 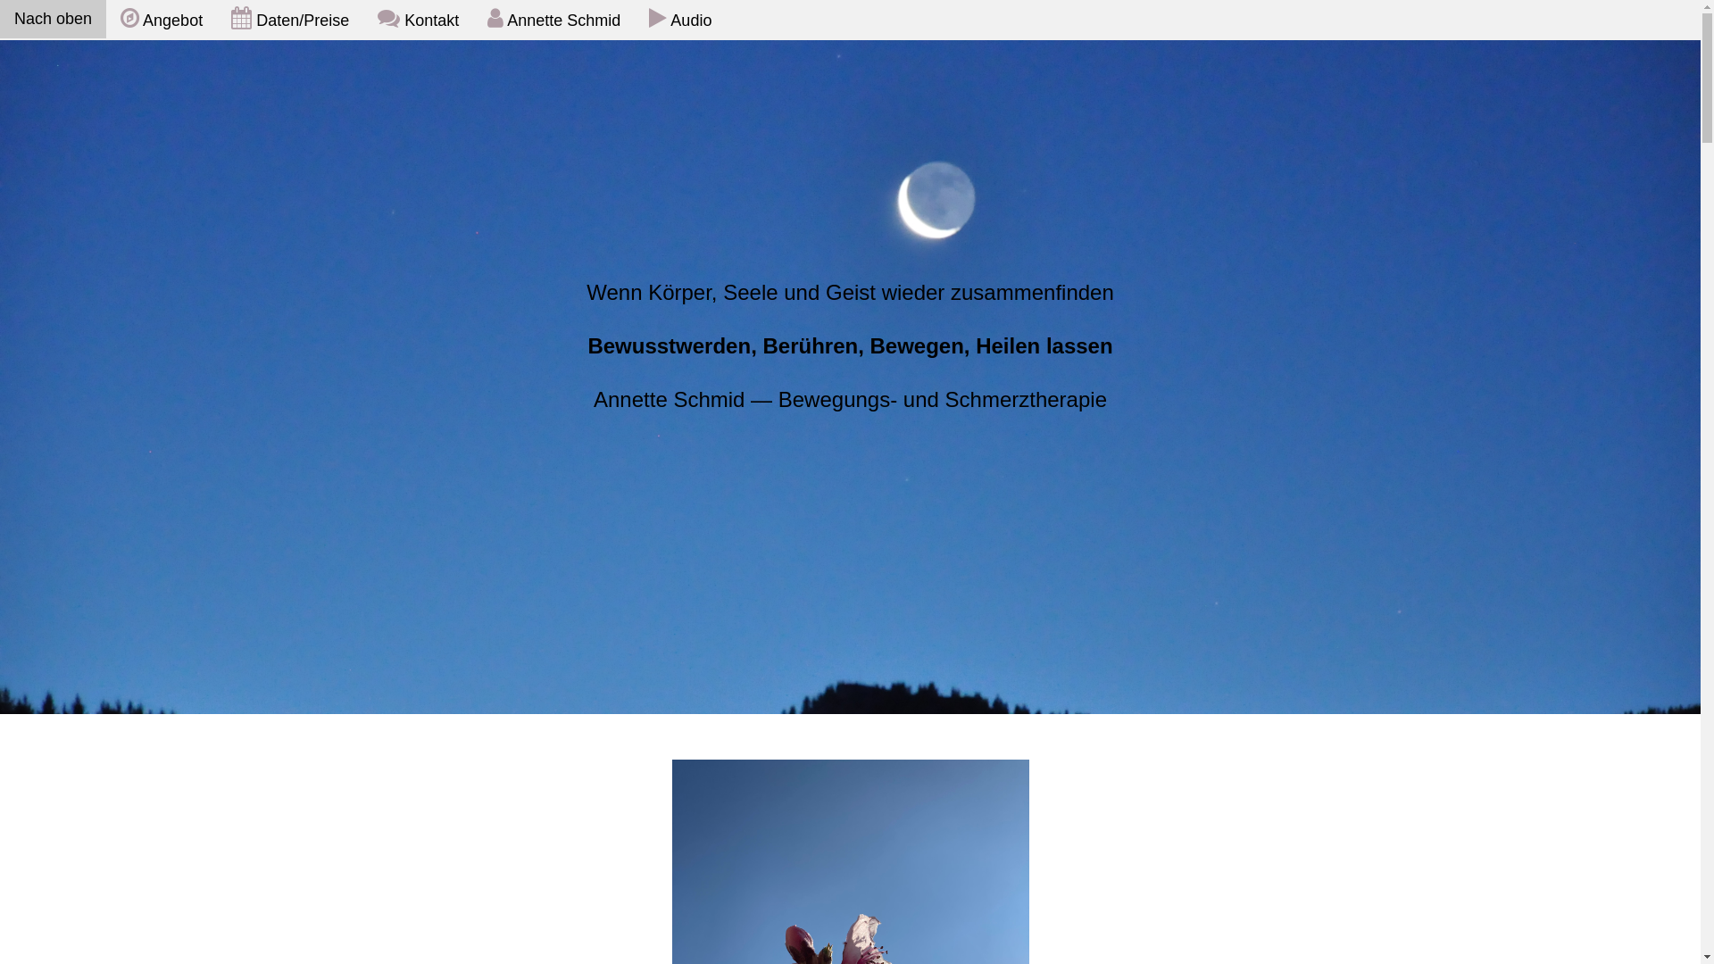 What do you see at coordinates (418, 20) in the screenshot?
I see `Kontakt` at bounding box center [418, 20].